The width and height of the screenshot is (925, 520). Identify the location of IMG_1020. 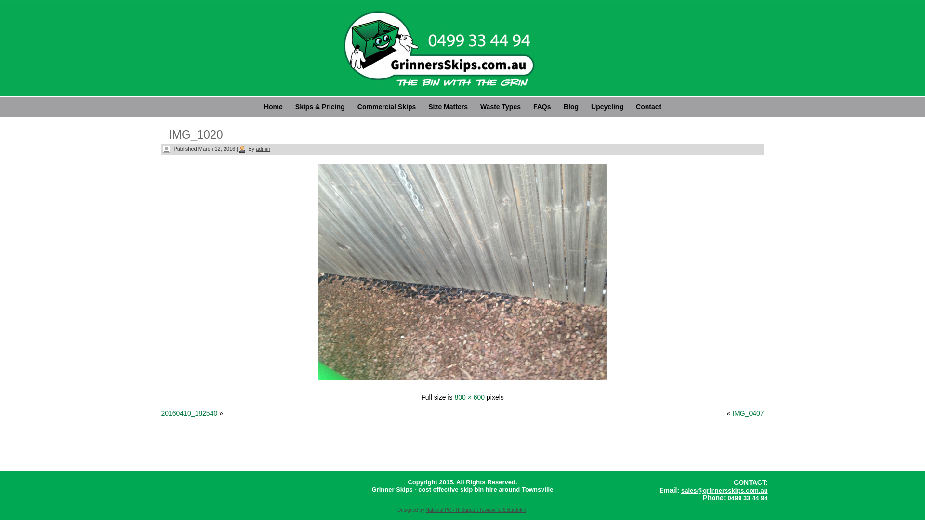
(462, 381).